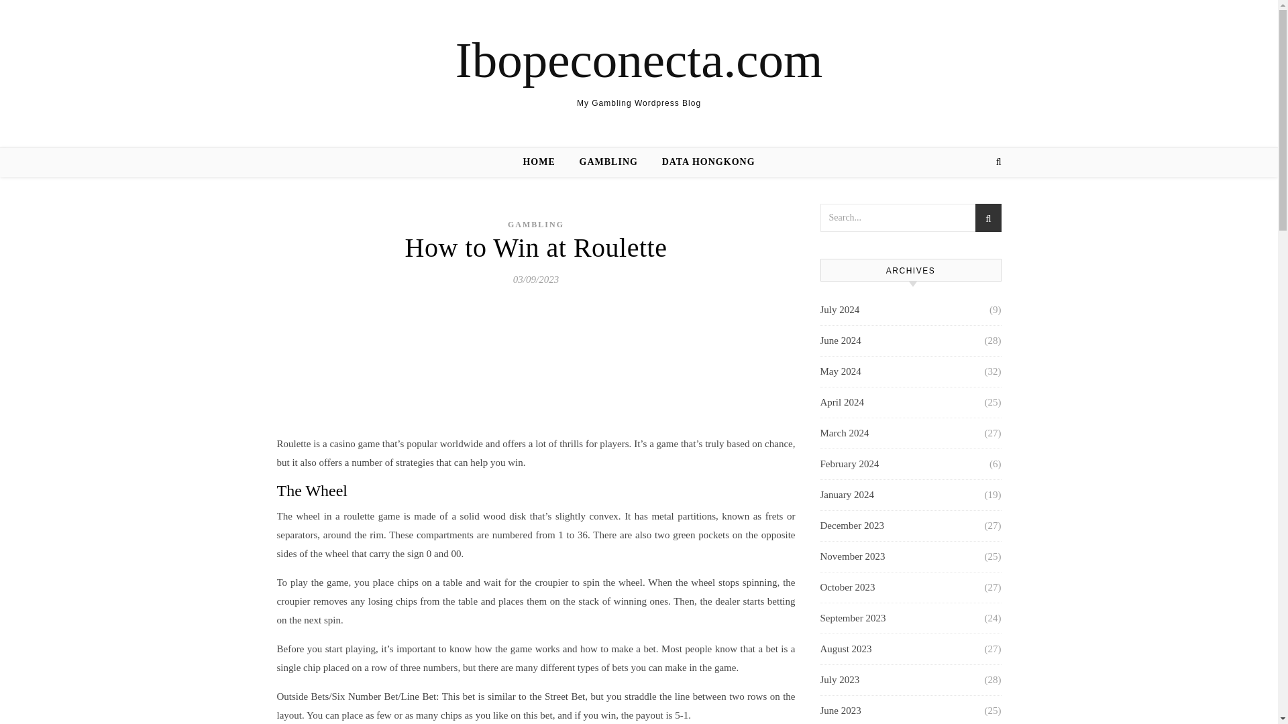 Image resolution: width=1288 pixels, height=724 pixels. I want to click on Ibopeconecta.com, so click(639, 60).